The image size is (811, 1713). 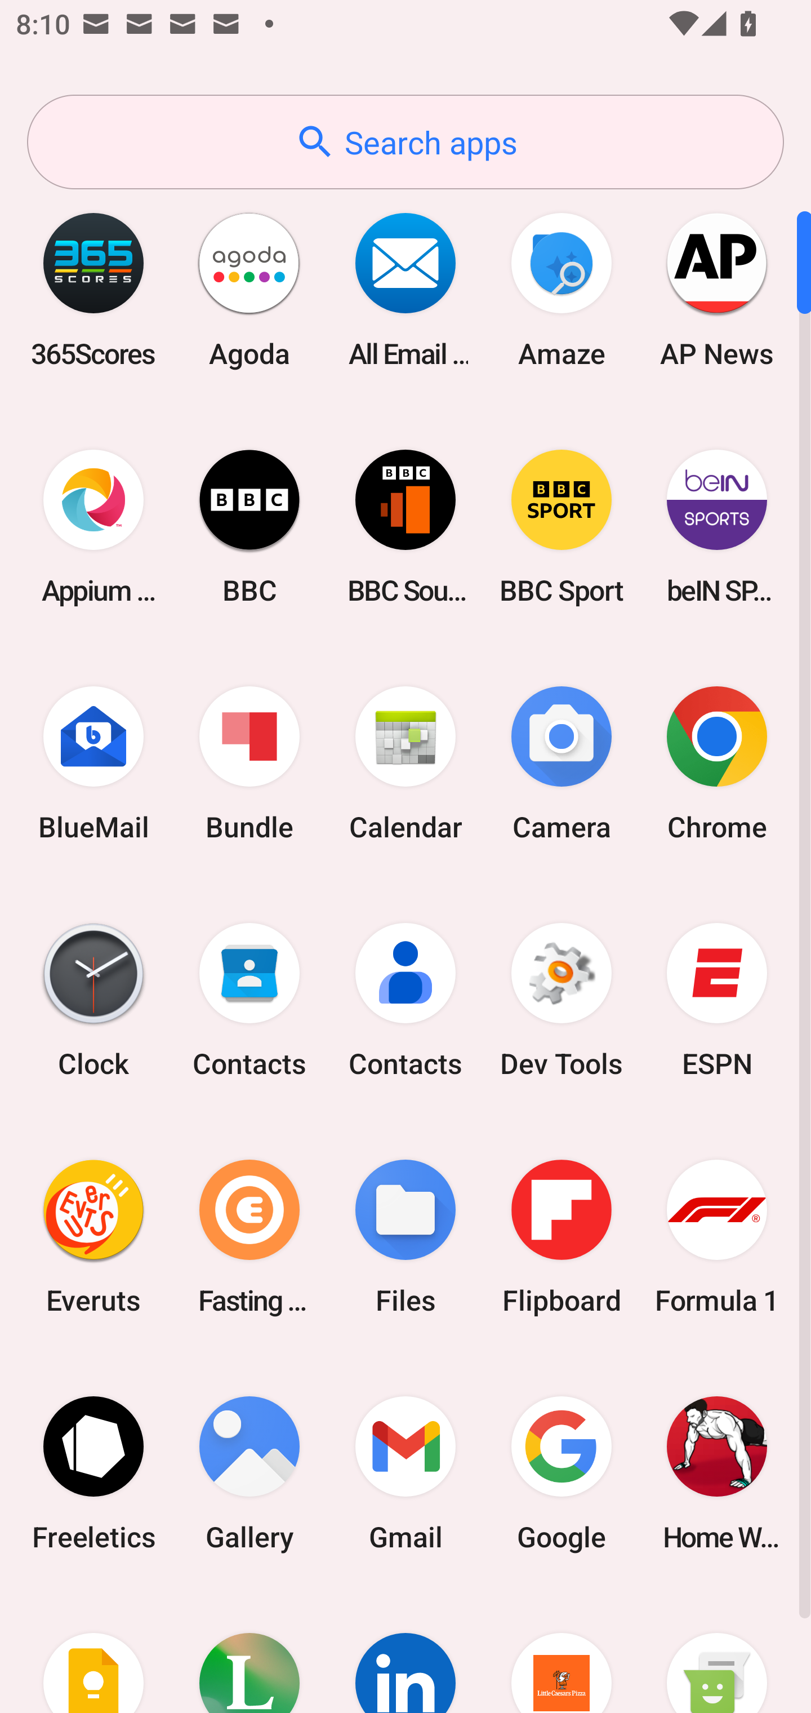 What do you see at coordinates (405, 526) in the screenshot?
I see `BBC Sounds` at bounding box center [405, 526].